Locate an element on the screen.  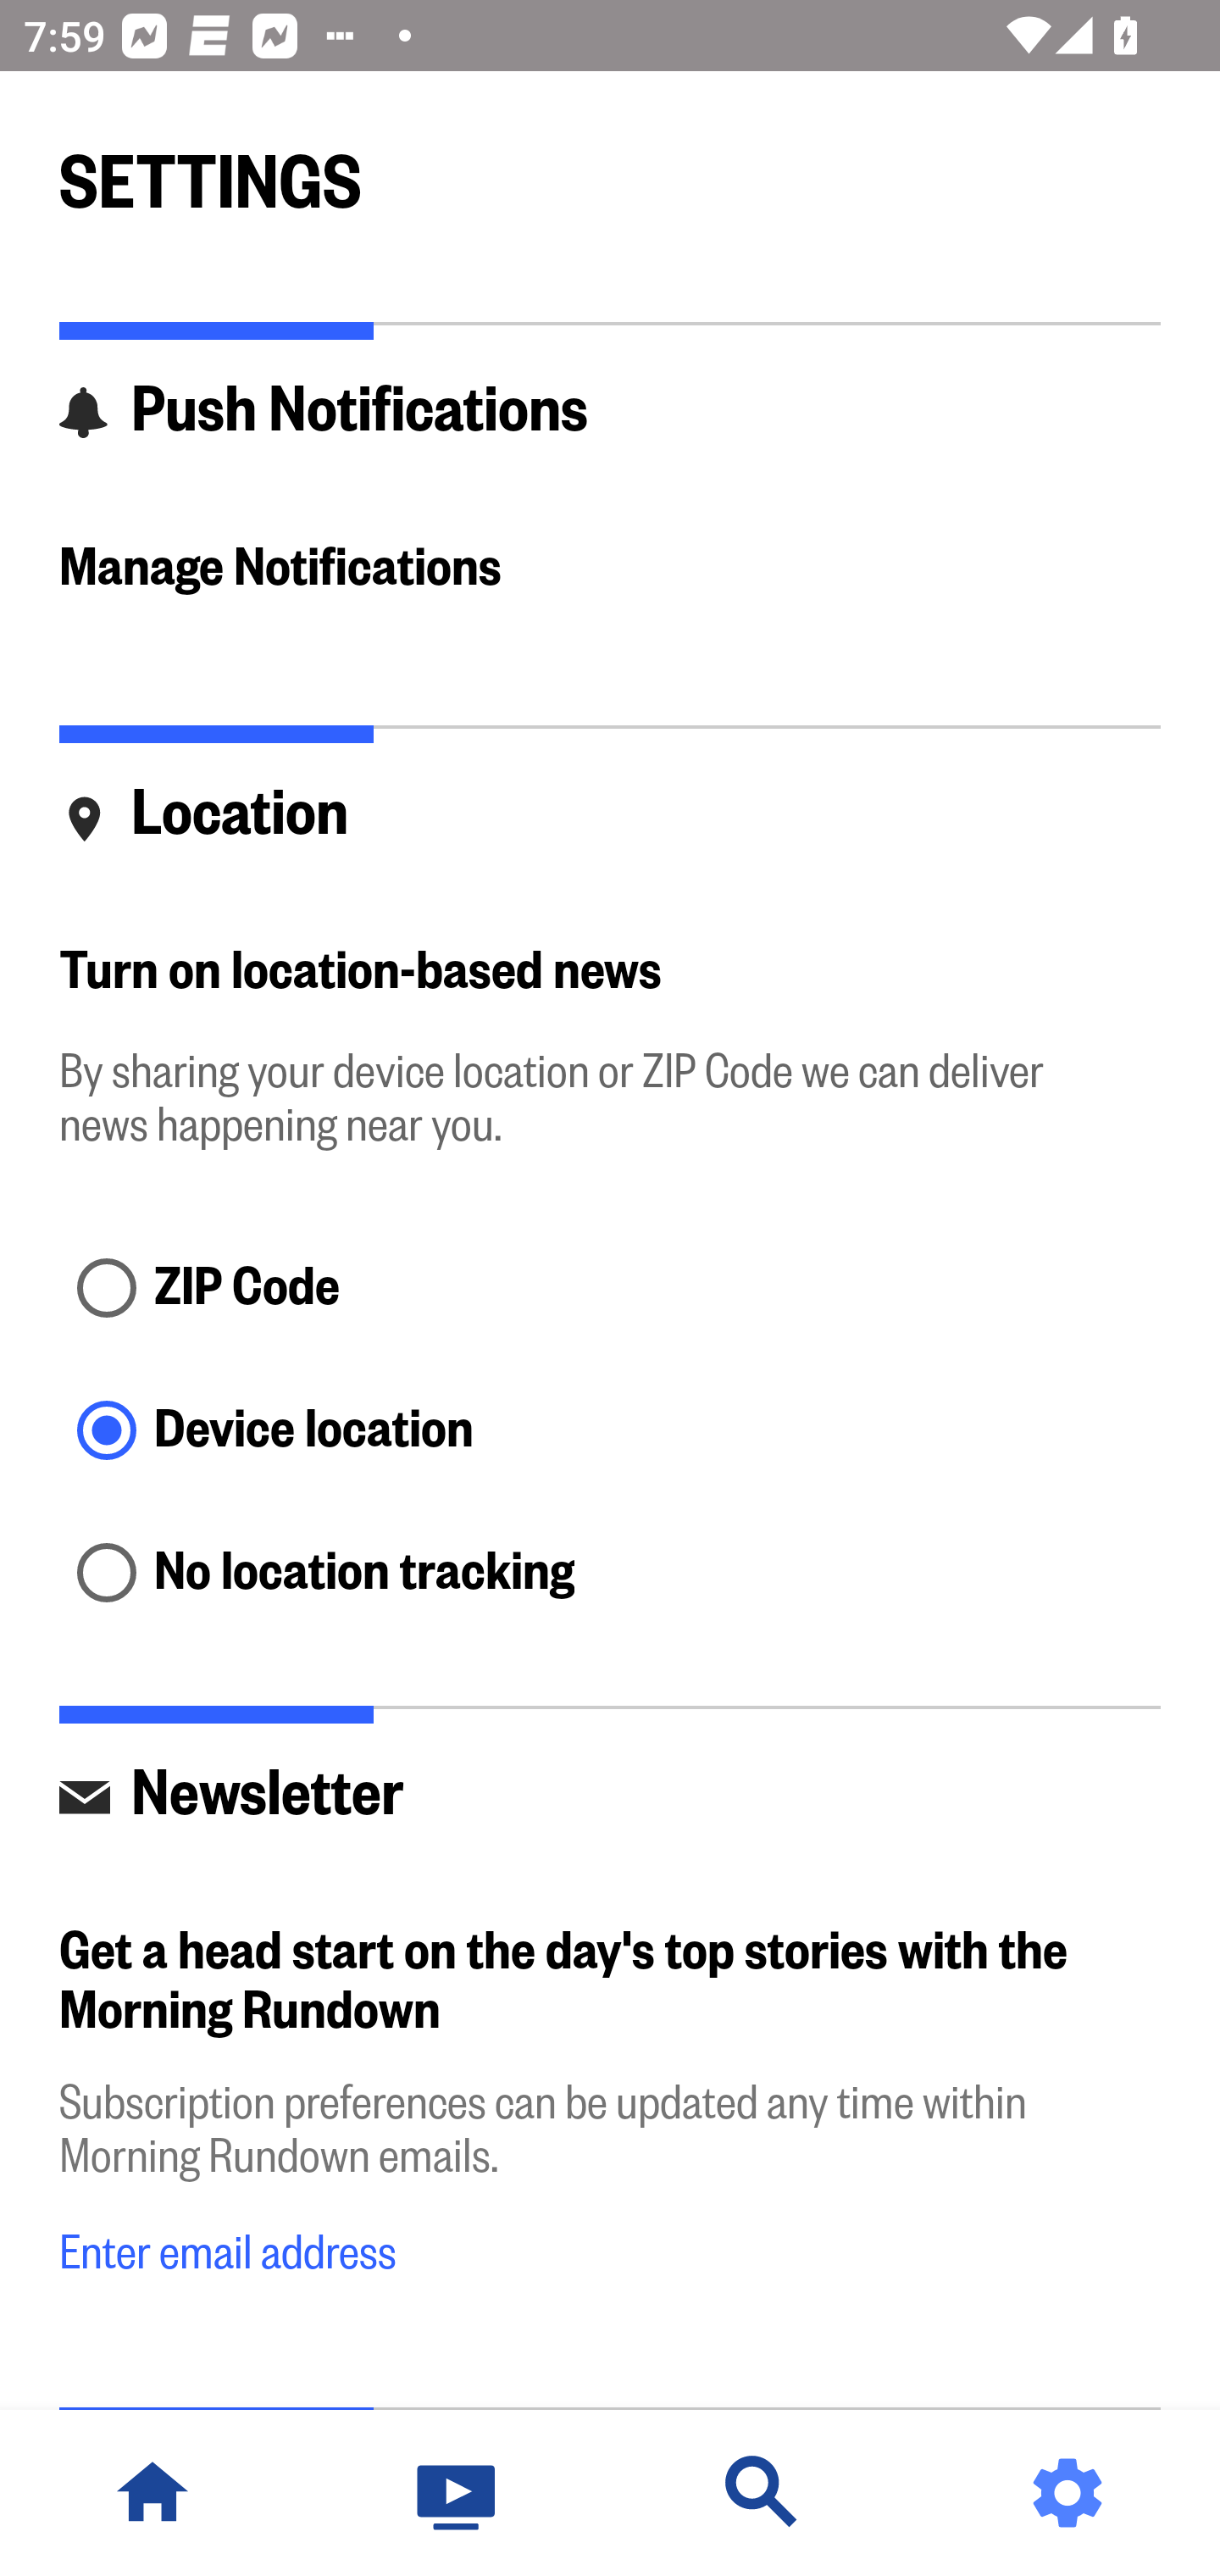
Manage Notifications is located at coordinates (610, 569).